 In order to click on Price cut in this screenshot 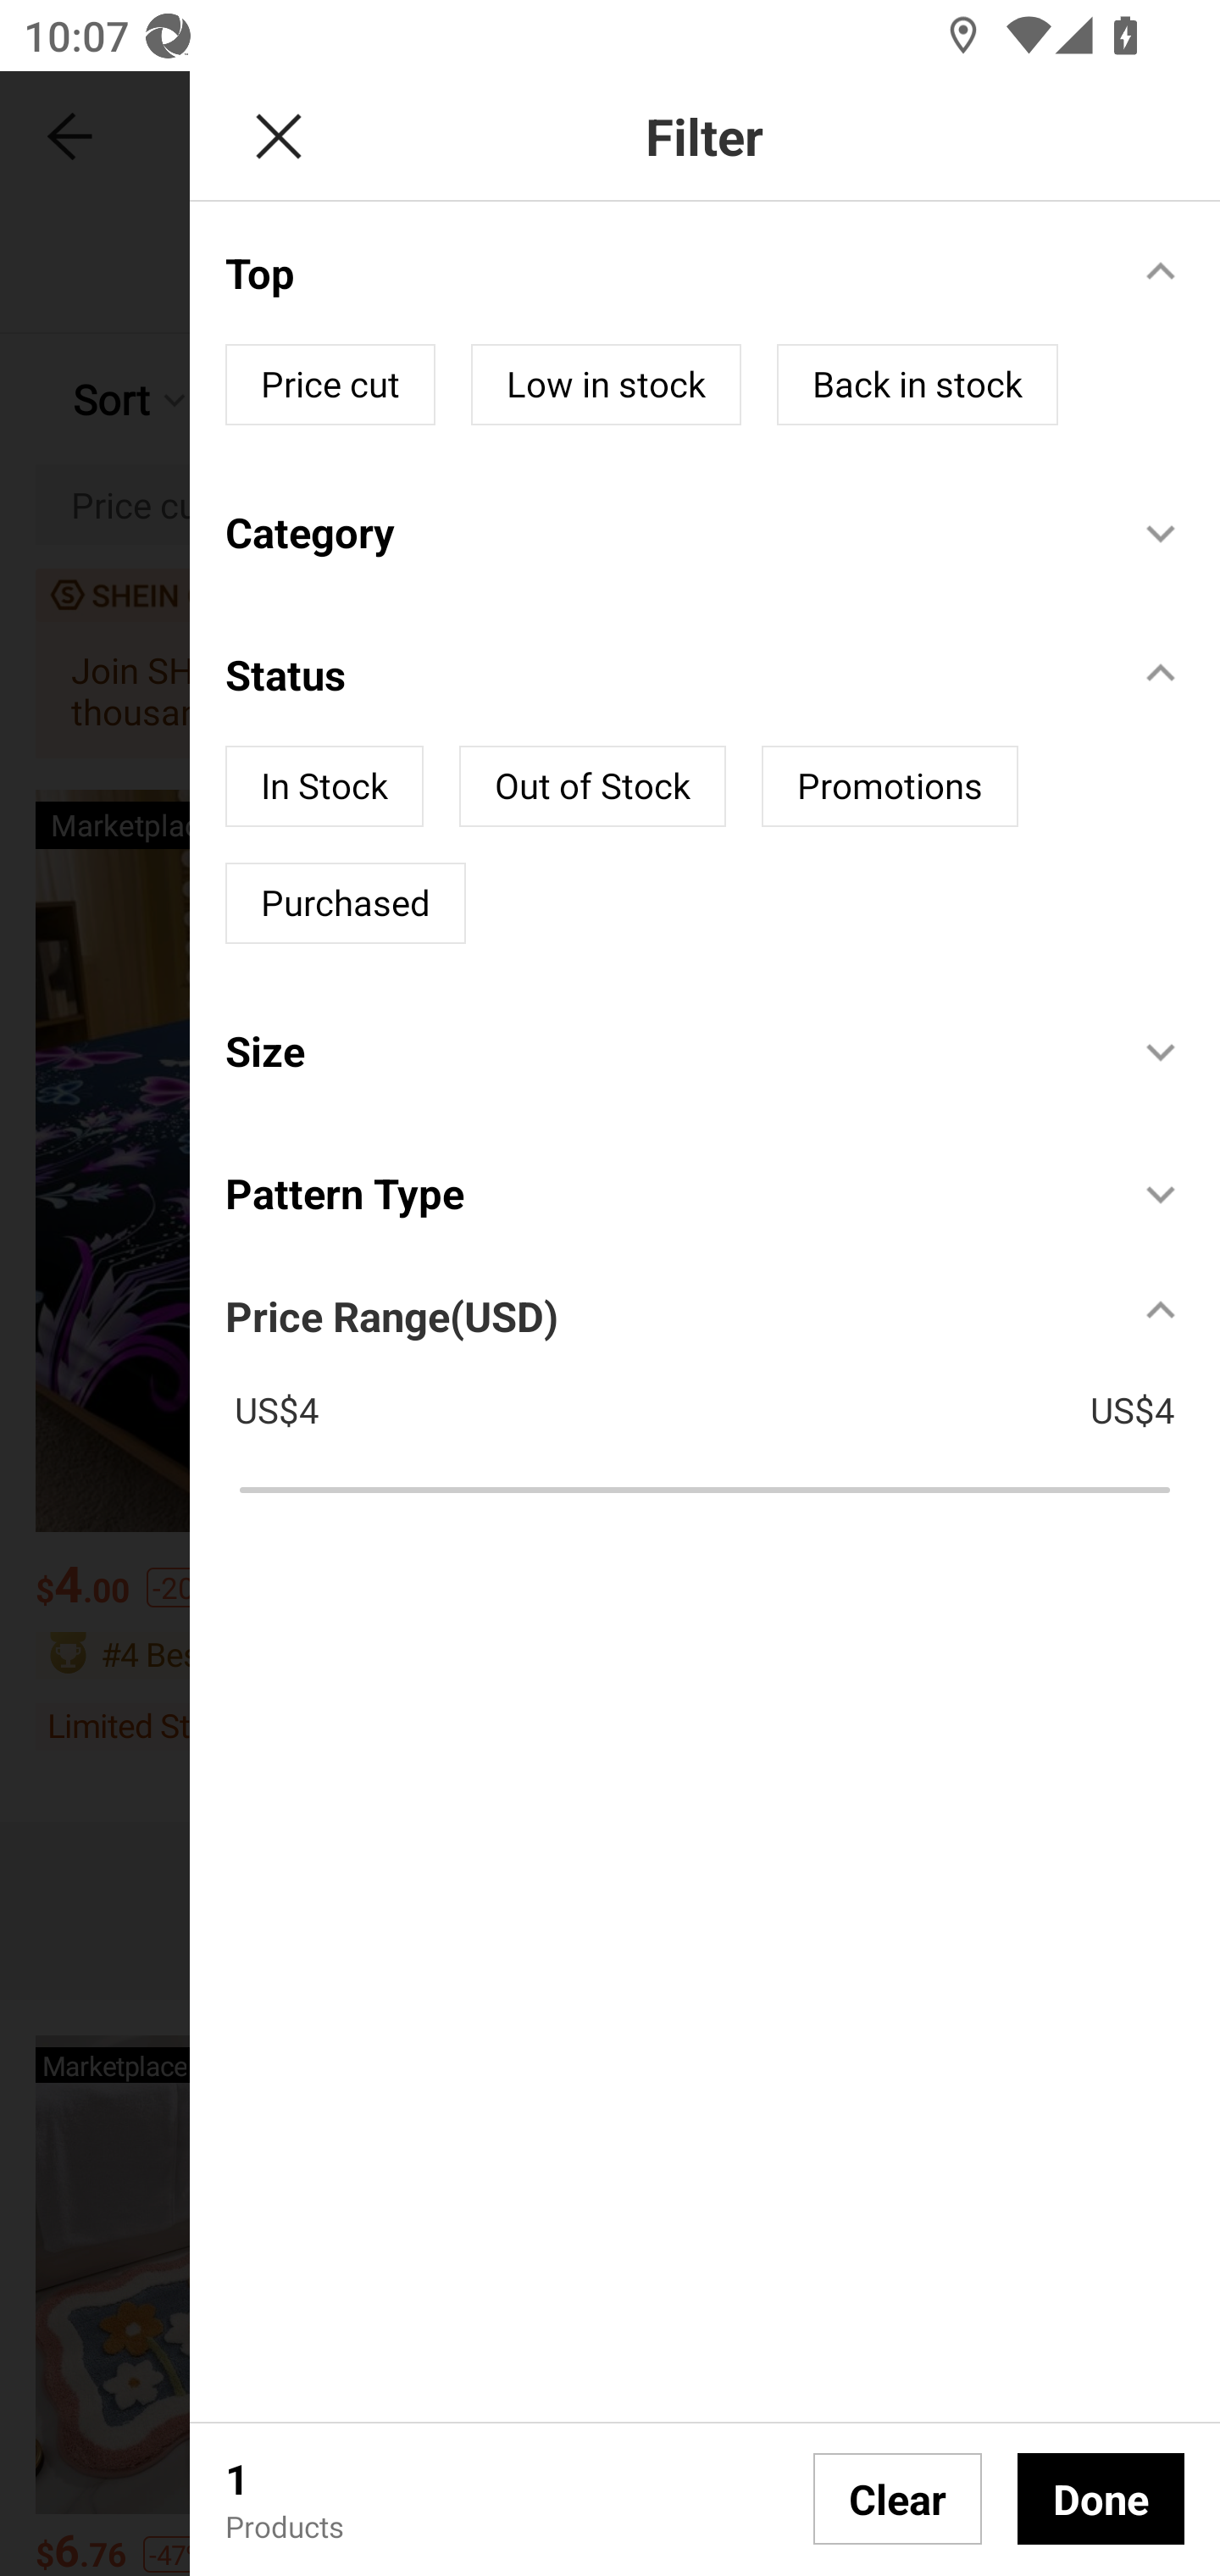, I will do `click(330, 385)`.